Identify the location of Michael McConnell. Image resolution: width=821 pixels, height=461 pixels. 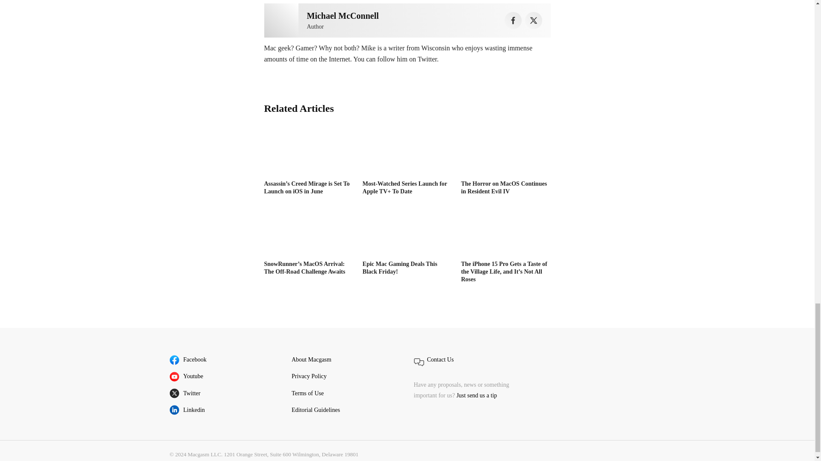
(281, 20).